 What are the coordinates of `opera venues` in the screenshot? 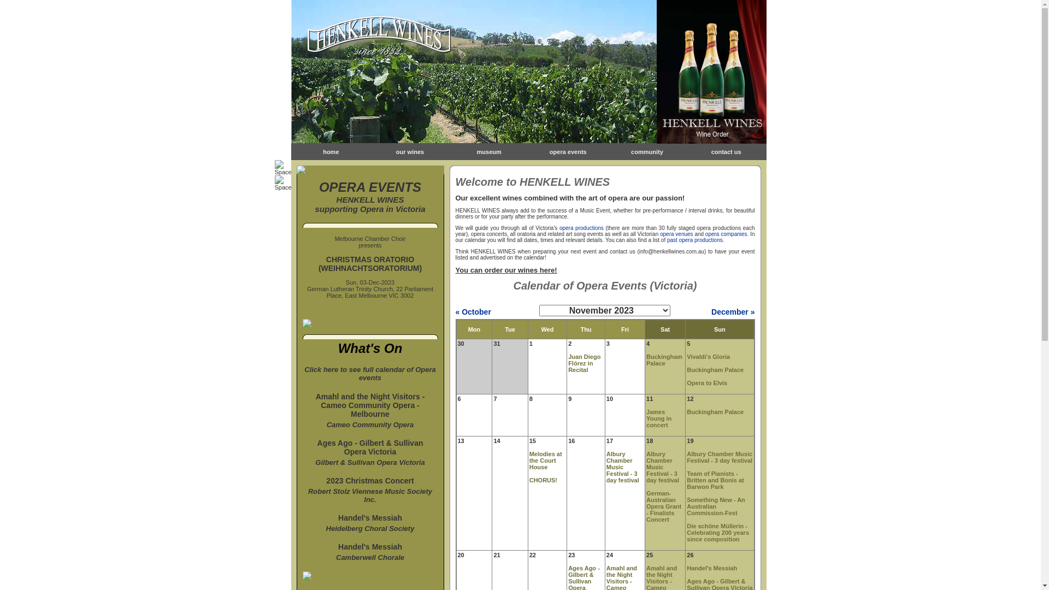 It's located at (676, 234).